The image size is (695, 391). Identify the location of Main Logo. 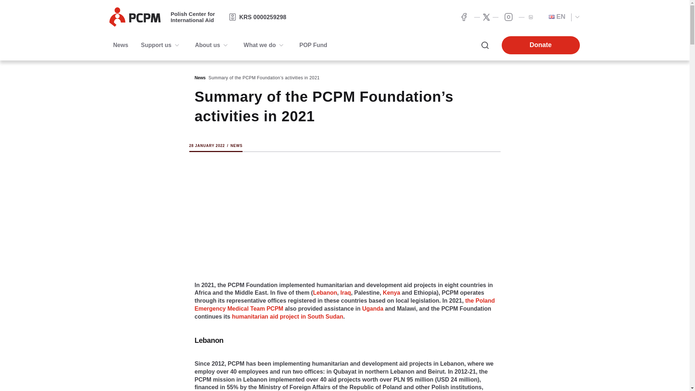
(135, 17).